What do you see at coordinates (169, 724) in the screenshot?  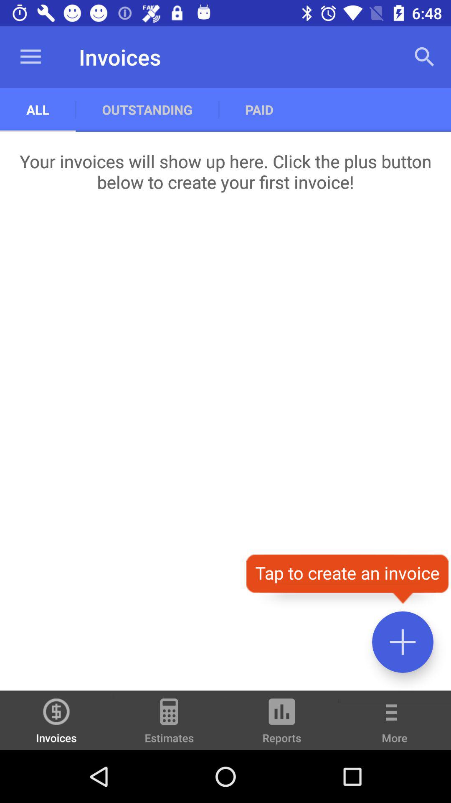 I see `turn off the icon to the left of the reports icon` at bounding box center [169, 724].